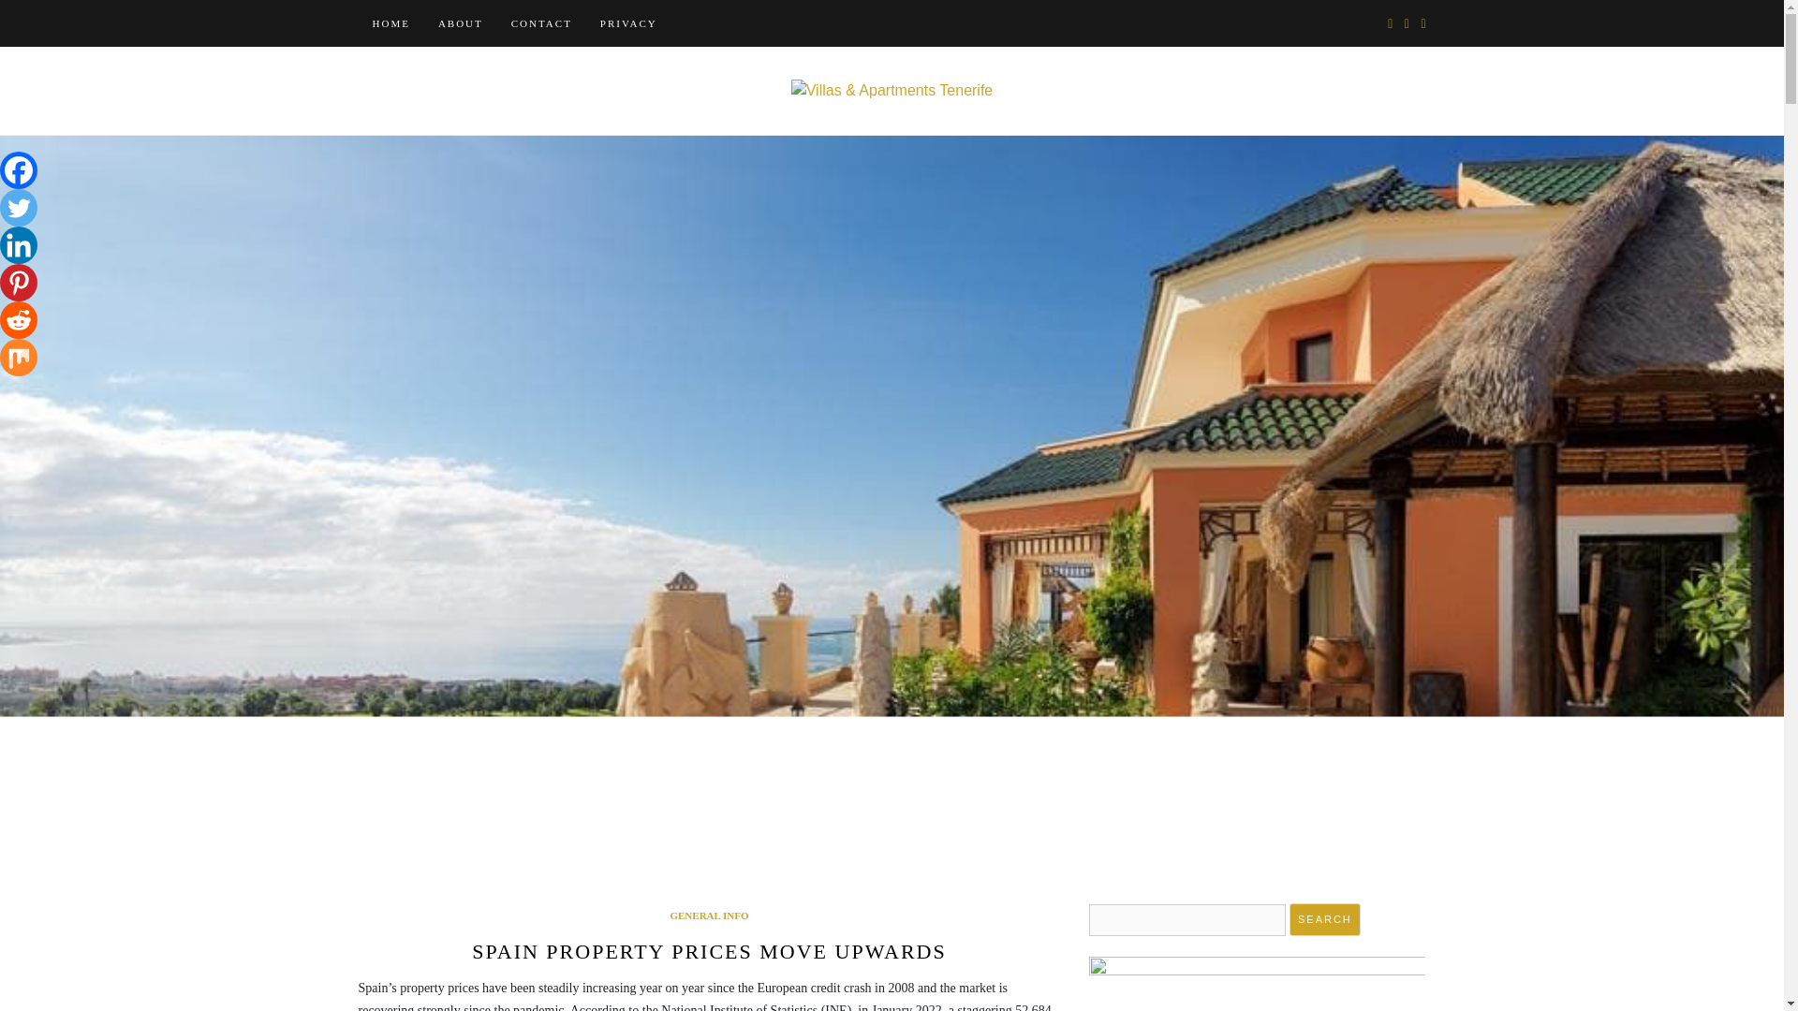 The image size is (1798, 1011). What do you see at coordinates (19, 244) in the screenshot?
I see `Linkedin` at bounding box center [19, 244].